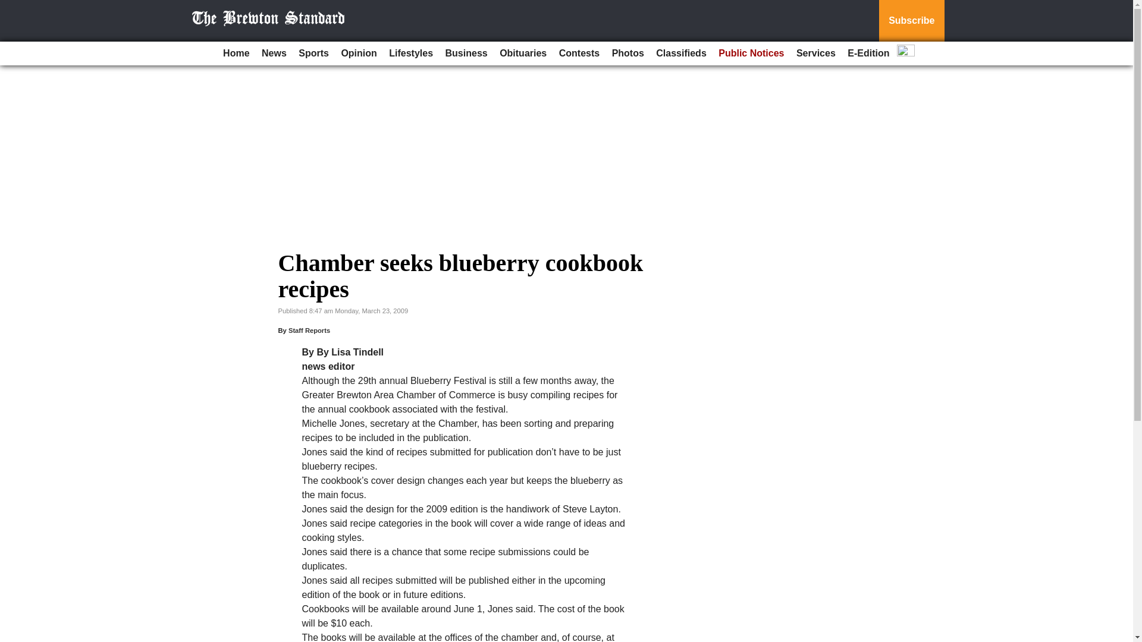  I want to click on Opinion, so click(358, 53).